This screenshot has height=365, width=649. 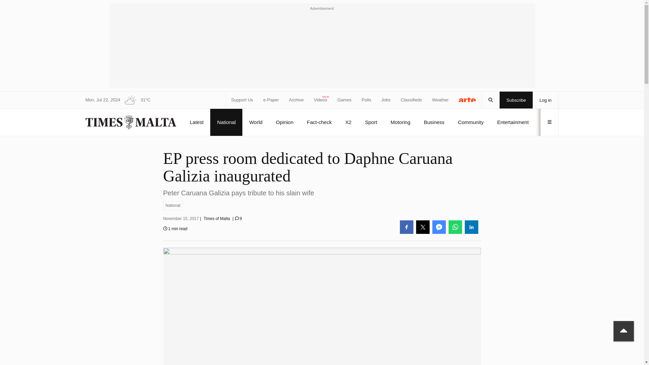 I want to click on Subscribe, so click(x=516, y=100).